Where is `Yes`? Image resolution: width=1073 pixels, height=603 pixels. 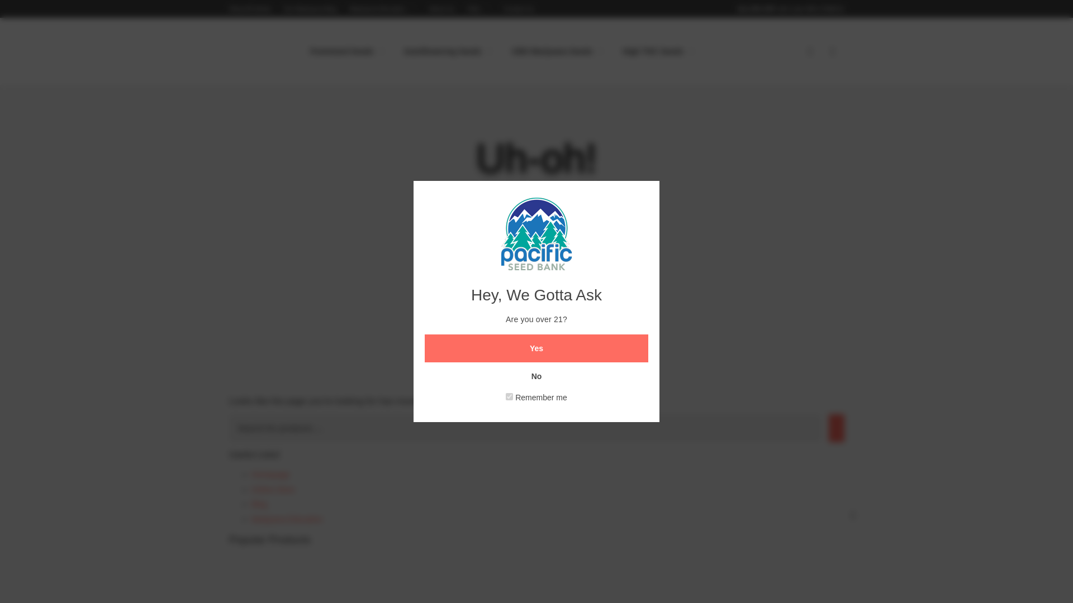
Yes is located at coordinates (536, 348).